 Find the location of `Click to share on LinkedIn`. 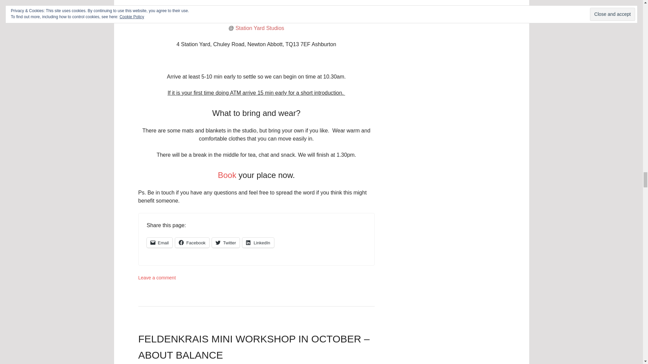

Click to share on LinkedIn is located at coordinates (258, 243).